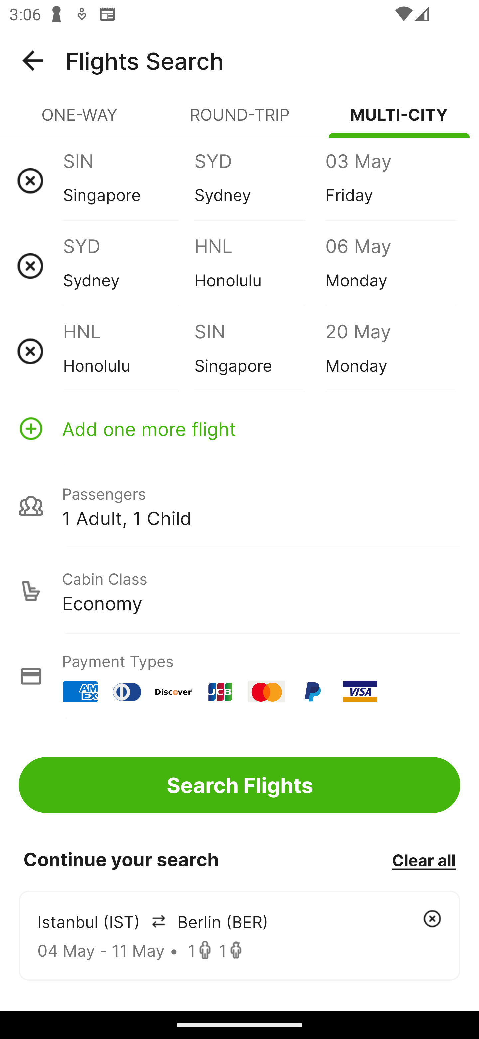 This screenshot has width=479, height=1039. What do you see at coordinates (259, 266) in the screenshot?
I see `HNL Honolulu` at bounding box center [259, 266].